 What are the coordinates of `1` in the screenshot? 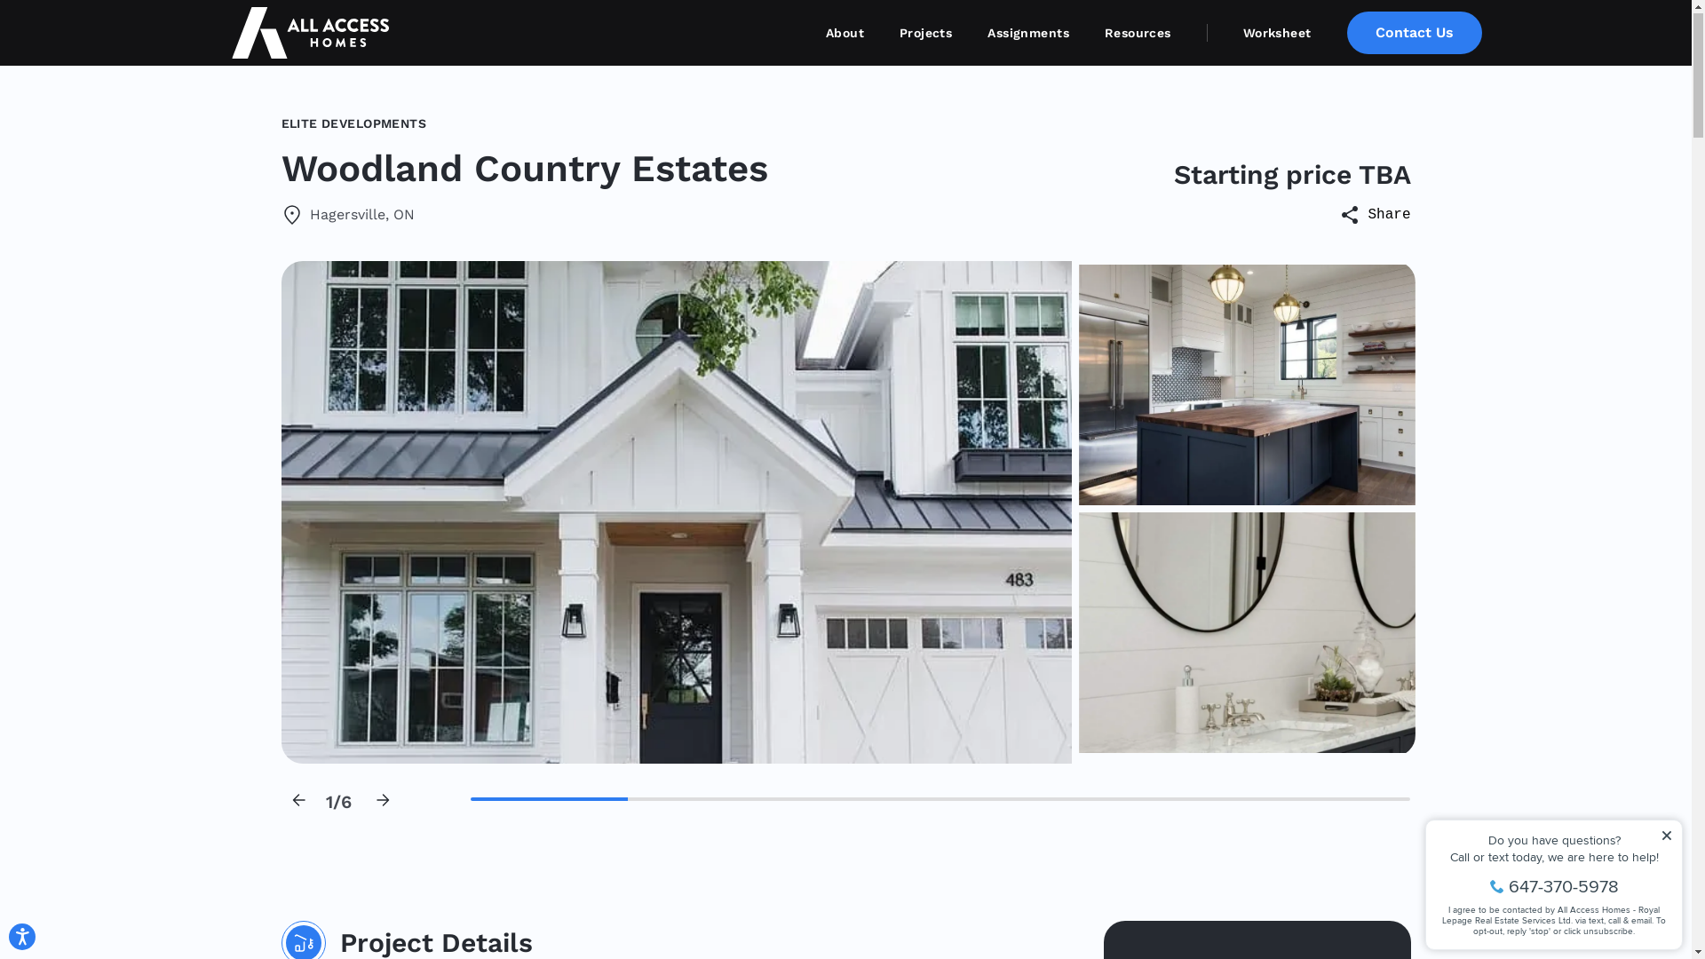 It's located at (549, 800).